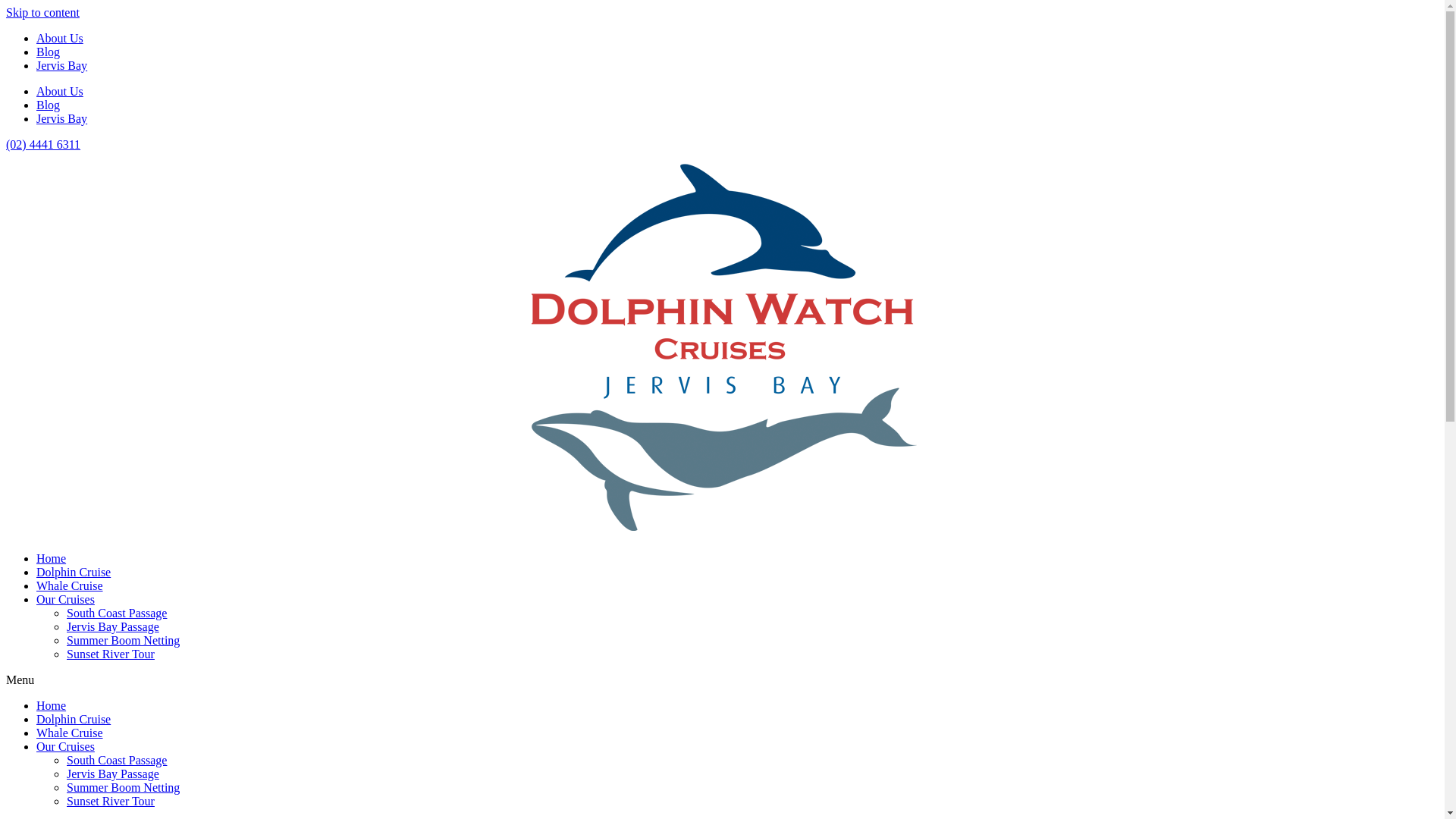  I want to click on Blog, so click(49, 52).